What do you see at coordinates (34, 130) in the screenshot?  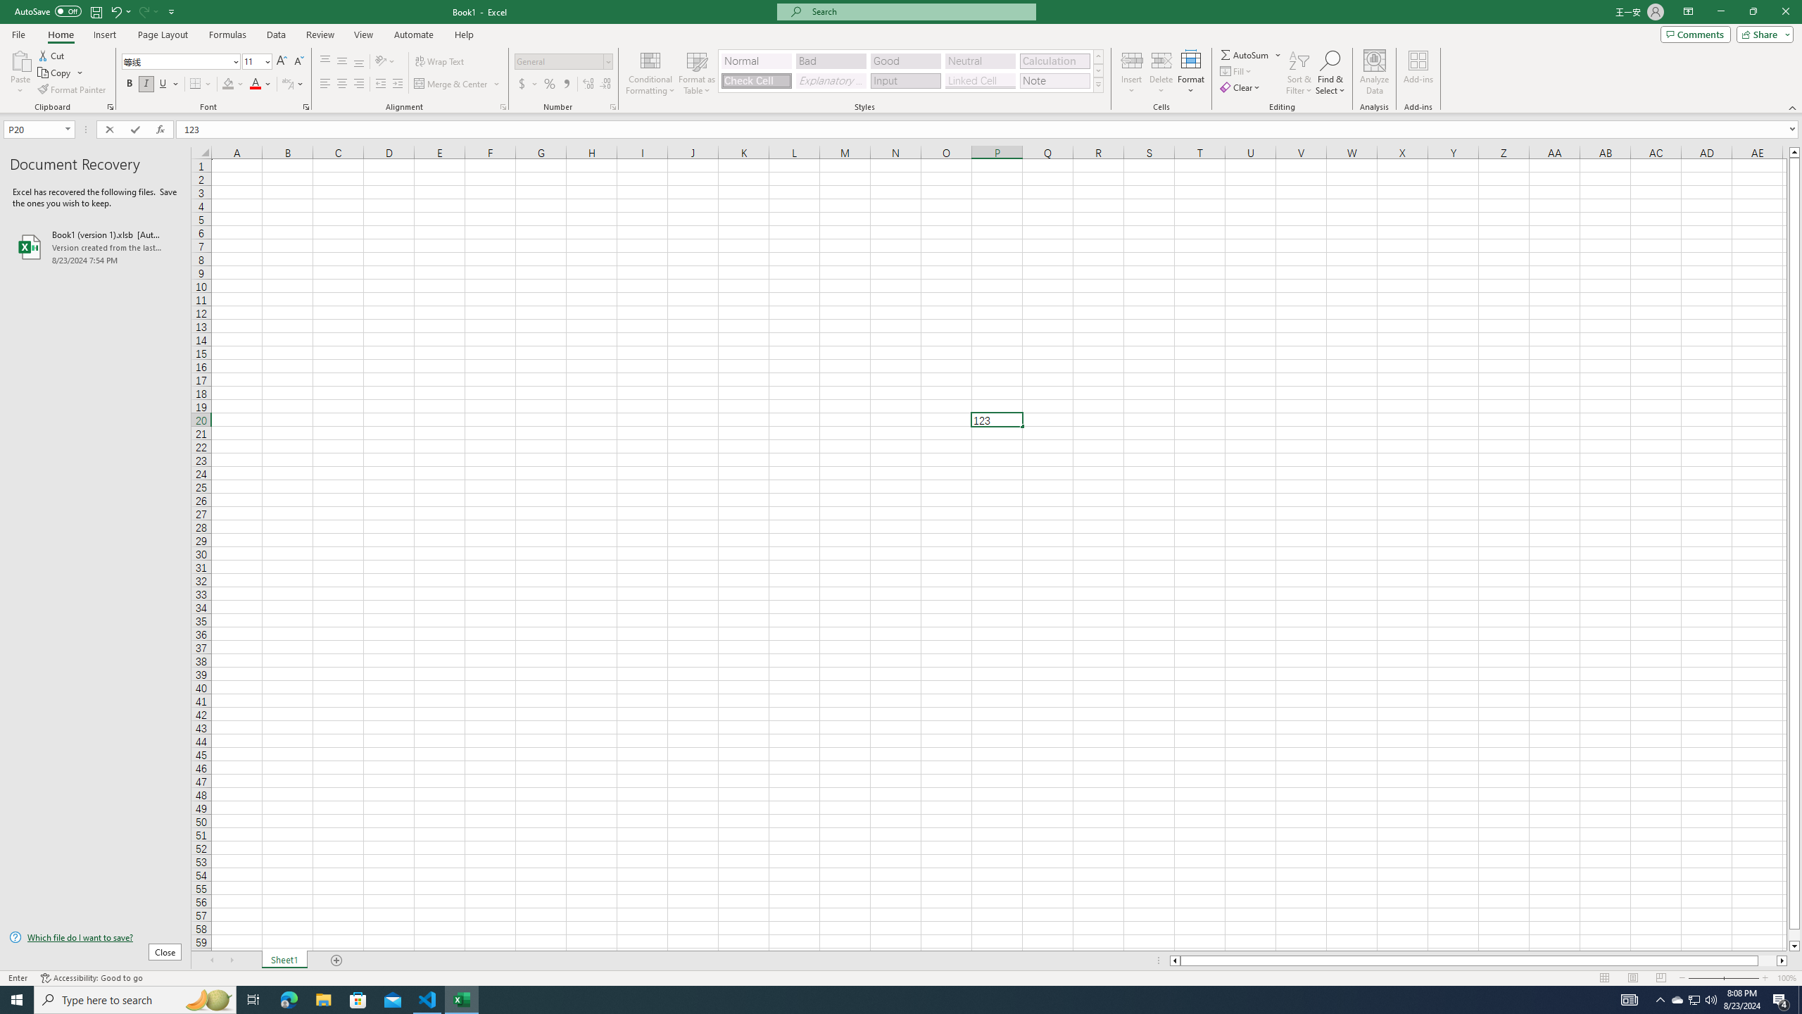 I see `Name Box` at bounding box center [34, 130].